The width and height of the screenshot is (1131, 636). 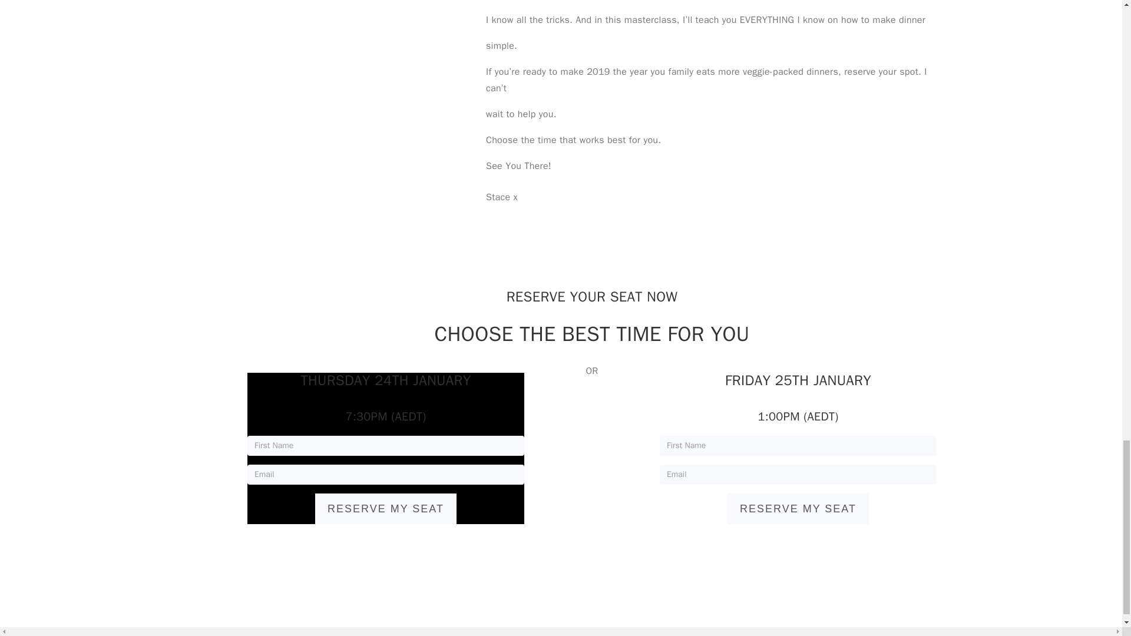 I want to click on Reserve My Seat, so click(x=386, y=509).